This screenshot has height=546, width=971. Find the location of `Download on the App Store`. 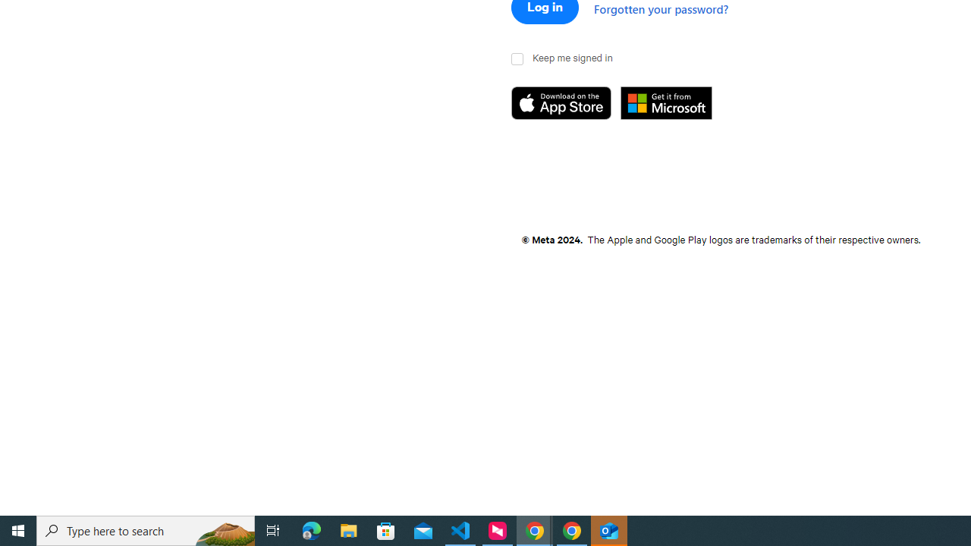

Download on the App Store is located at coordinates (566, 104).